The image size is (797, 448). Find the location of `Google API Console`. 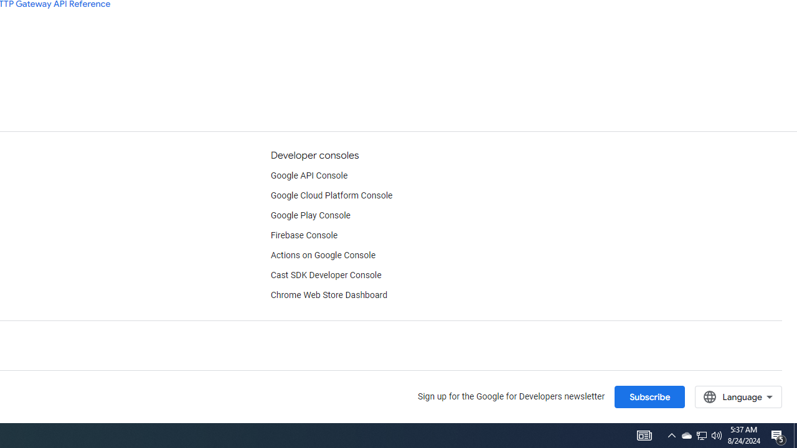

Google API Console is located at coordinates (309, 175).